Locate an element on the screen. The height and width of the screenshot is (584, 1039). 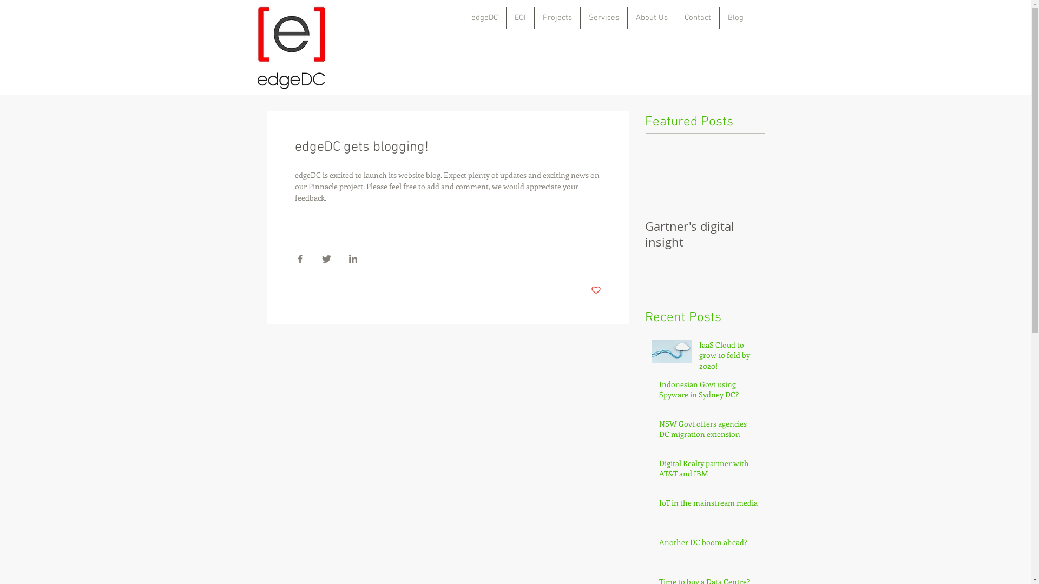
Gartner's digital insight is located at coordinates (705, 234).